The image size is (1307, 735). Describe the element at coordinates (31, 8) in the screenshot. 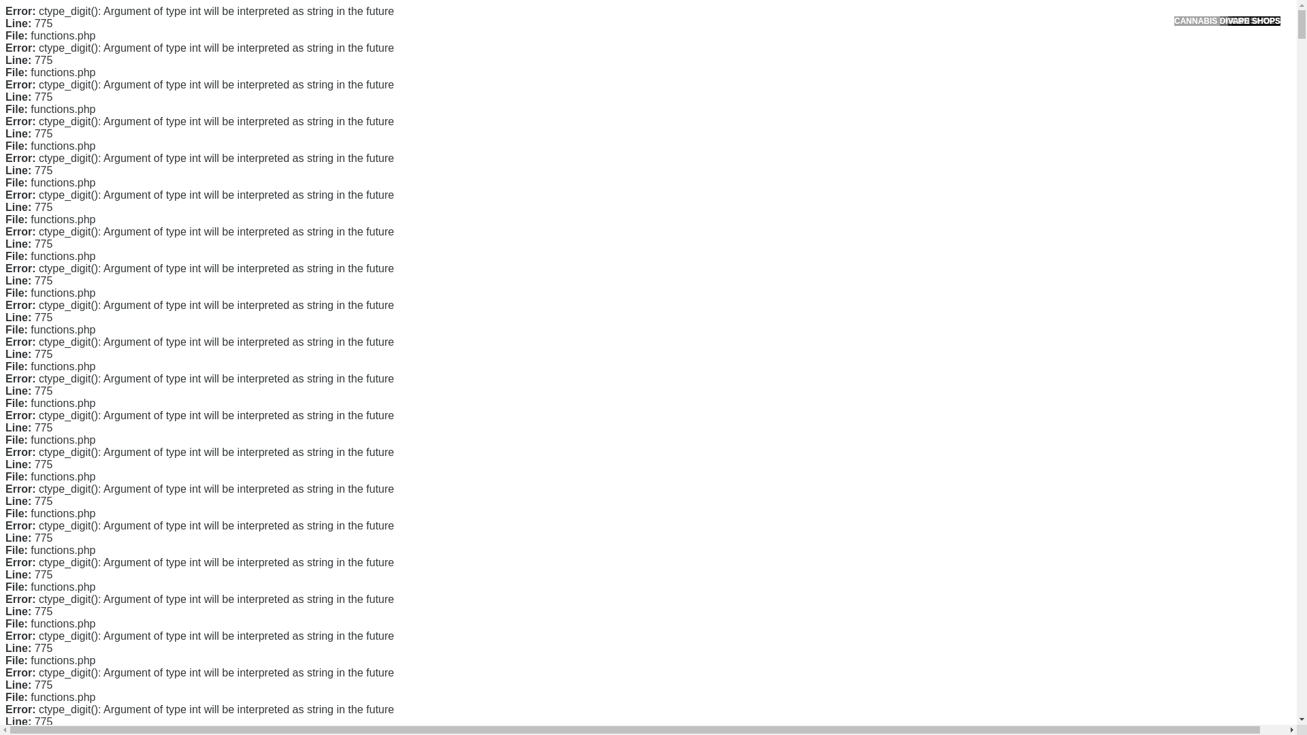

I see `Skip to content` at that location.